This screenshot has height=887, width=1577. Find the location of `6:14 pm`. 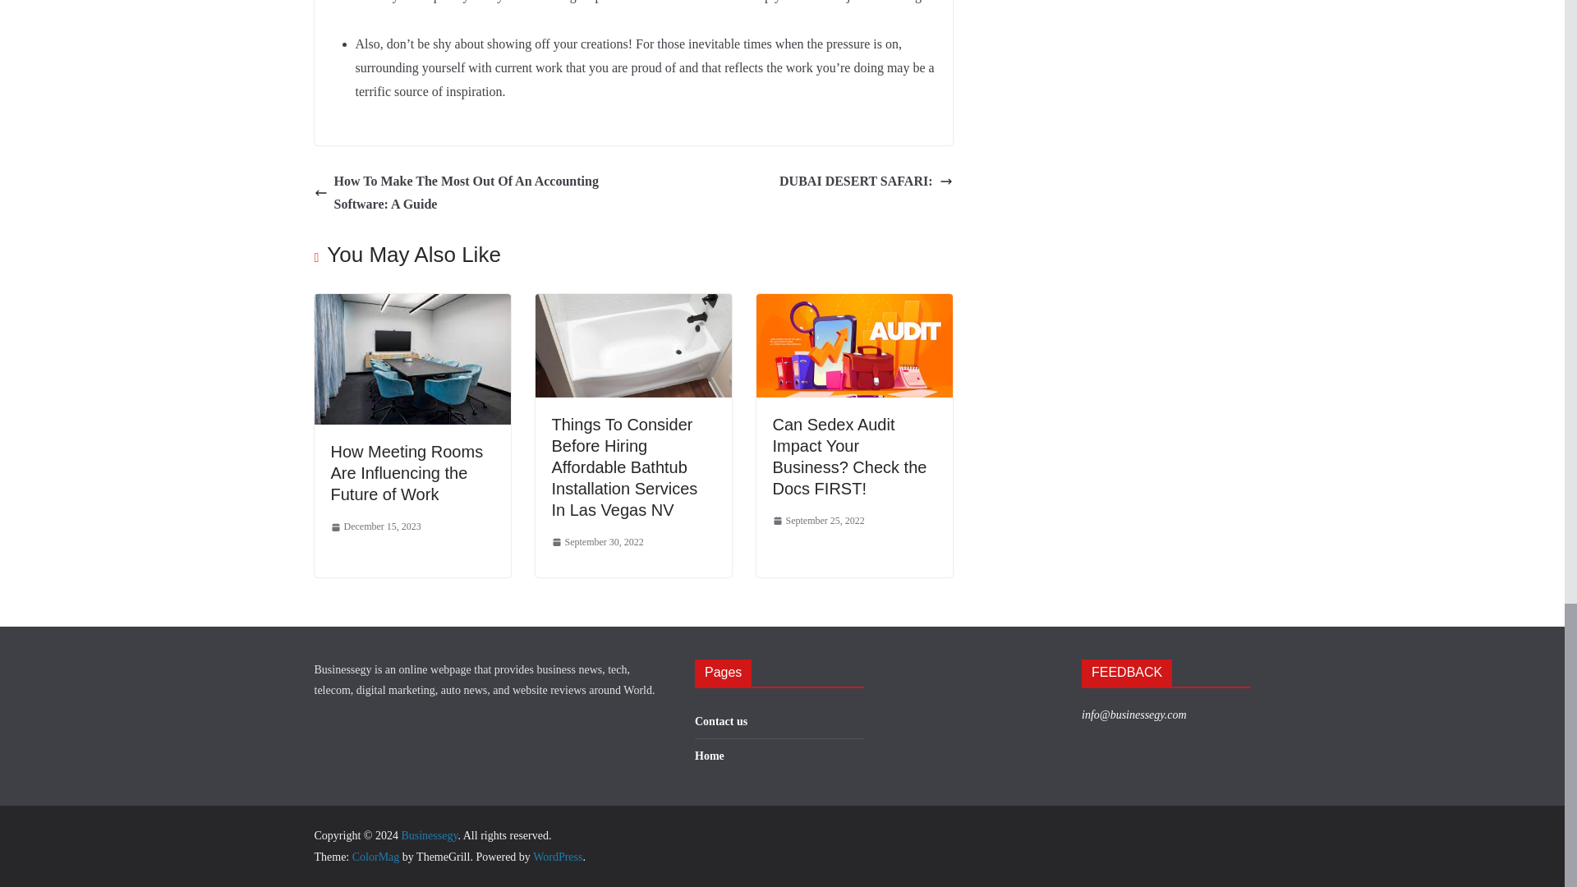

6:14 pm is located at coordinates (818, 521).